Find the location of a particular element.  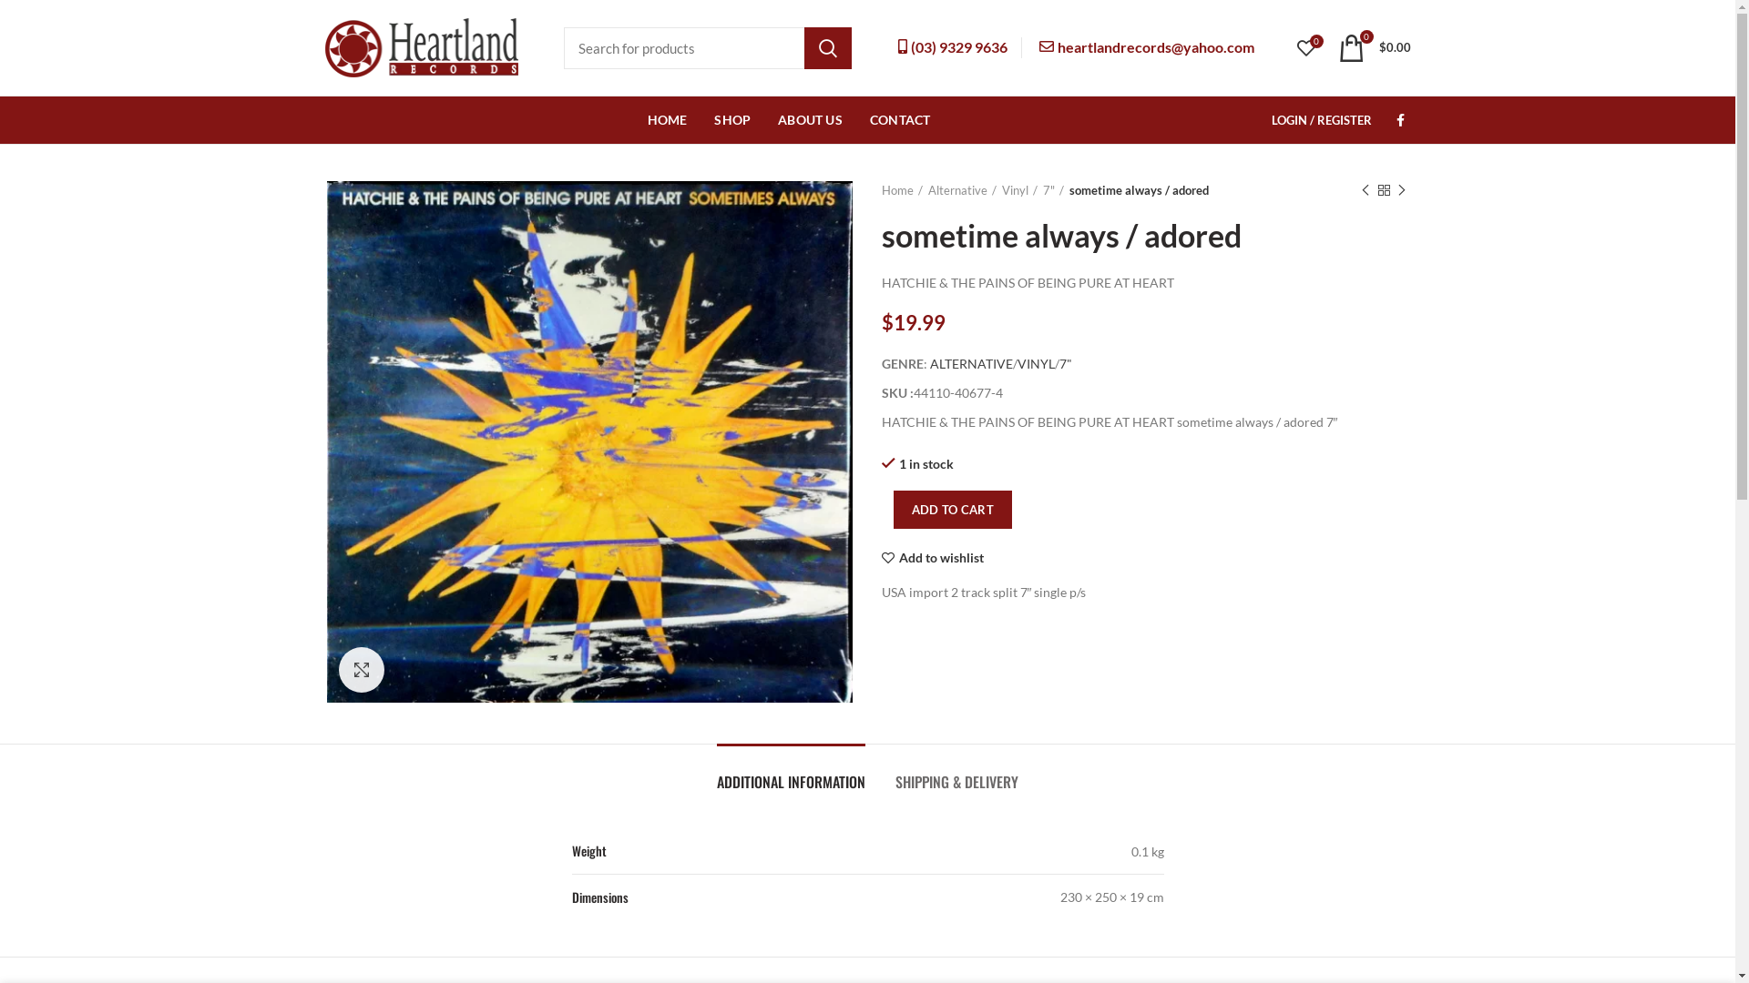

LOGIN / REGISTER is located at coordinates (1322, 120).